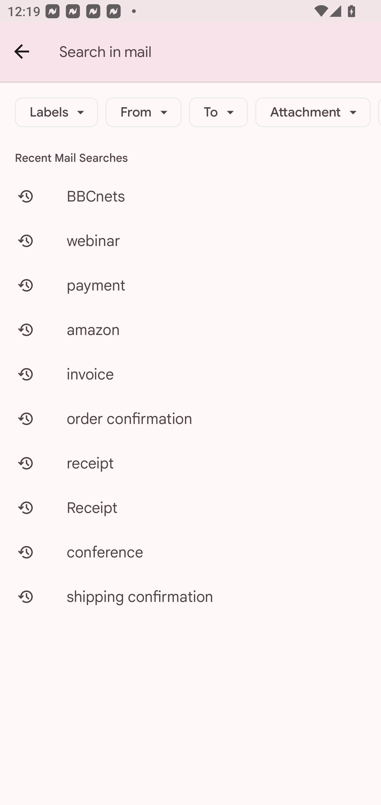 The height and width of the screenshot is (805, 381). What do you see at coordinates (190, 418) in the screenshot?
I see `order confirmation Suggestion: order confirmation` at bounding box center [190, 418].